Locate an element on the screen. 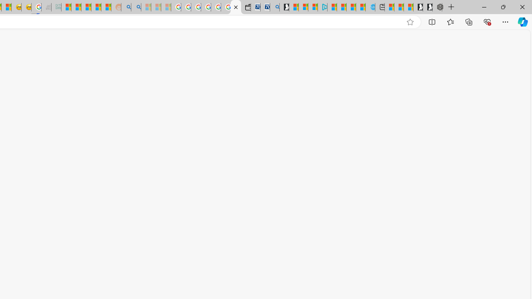 This screenshot has height=299, width=532. Bing Real Estate - Home sales and rental listings is located at coordinates (274, 7).